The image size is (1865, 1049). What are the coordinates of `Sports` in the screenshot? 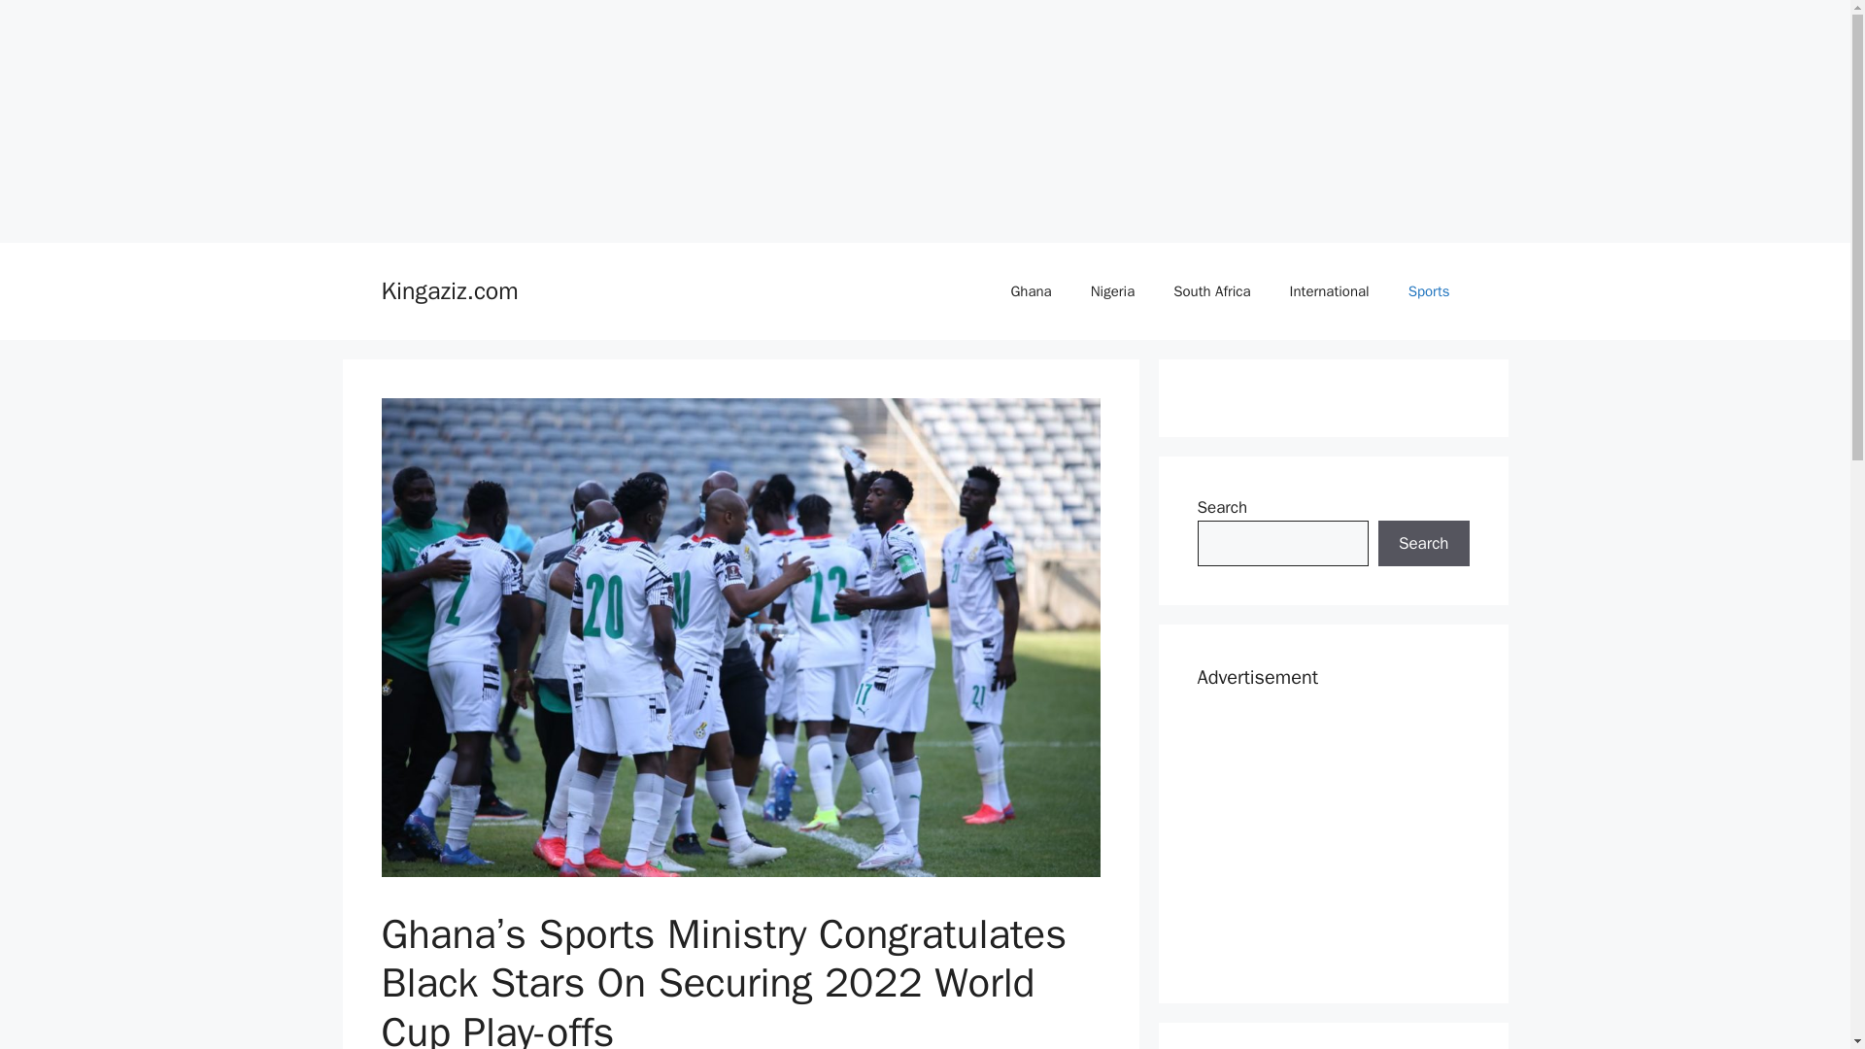 It's located at (1429, 291).